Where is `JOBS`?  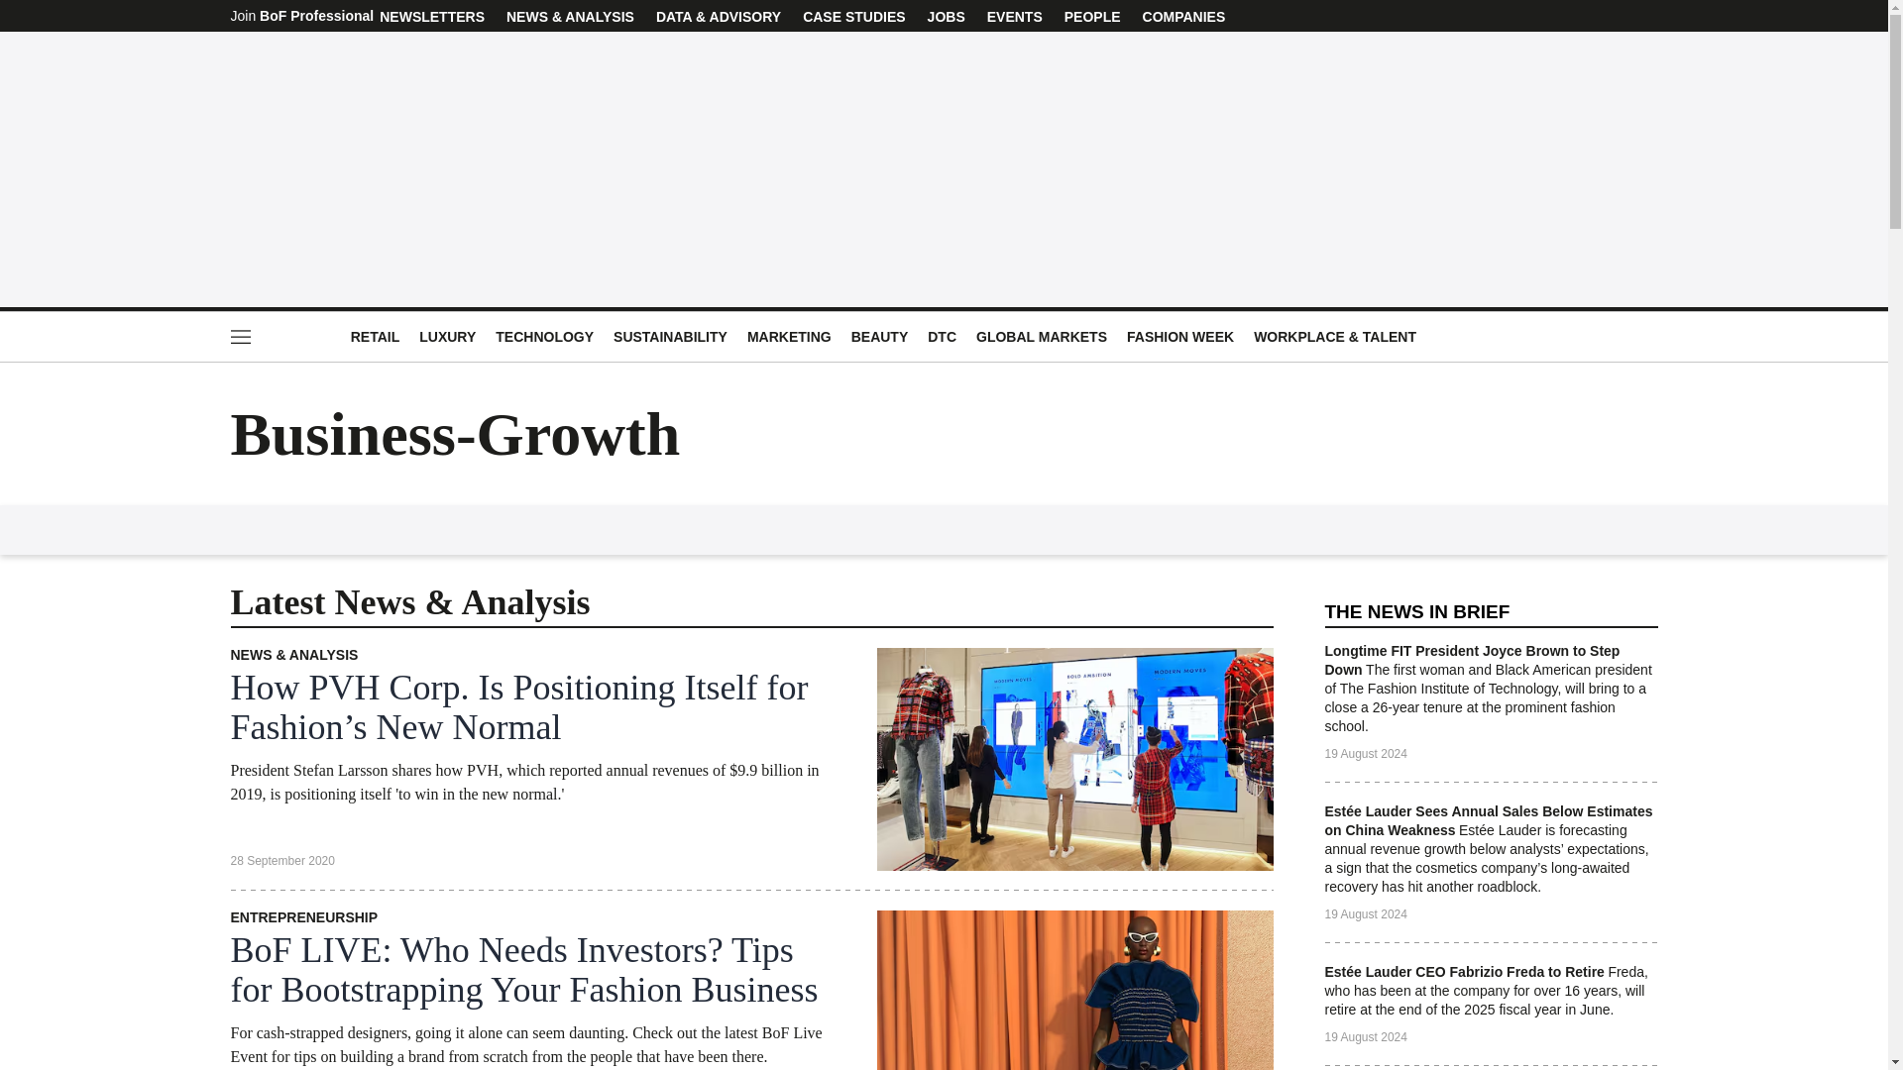
JOBS is located at coordinates (947, 16).